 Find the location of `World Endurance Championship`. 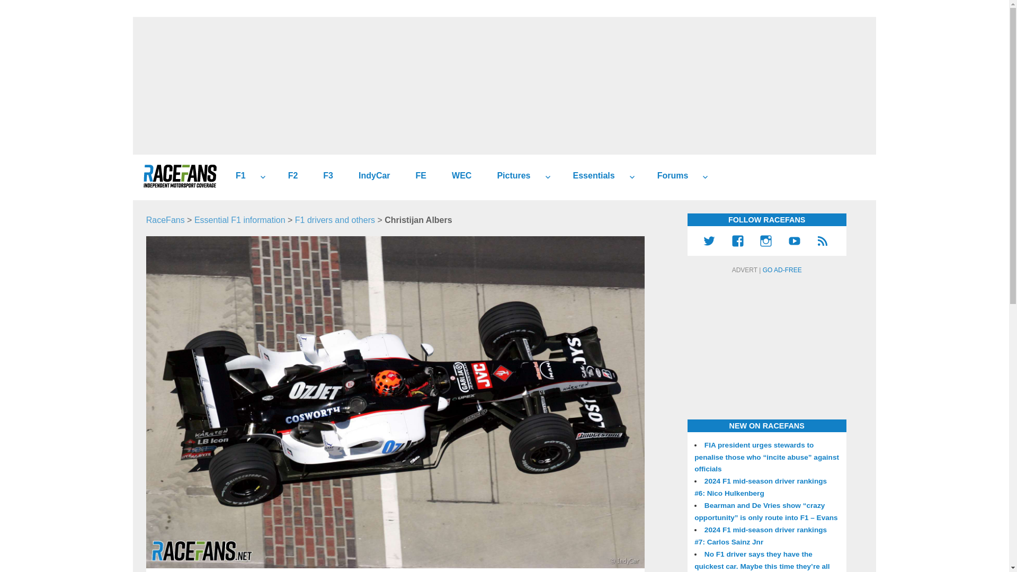

World Endurance Championship is located at coordinates (458, 176).